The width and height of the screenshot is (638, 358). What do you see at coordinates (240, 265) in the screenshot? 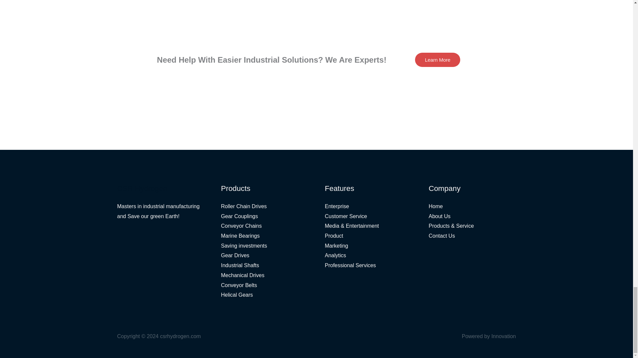
I see `Industrial Shafts` at bounding box center [240, 265].